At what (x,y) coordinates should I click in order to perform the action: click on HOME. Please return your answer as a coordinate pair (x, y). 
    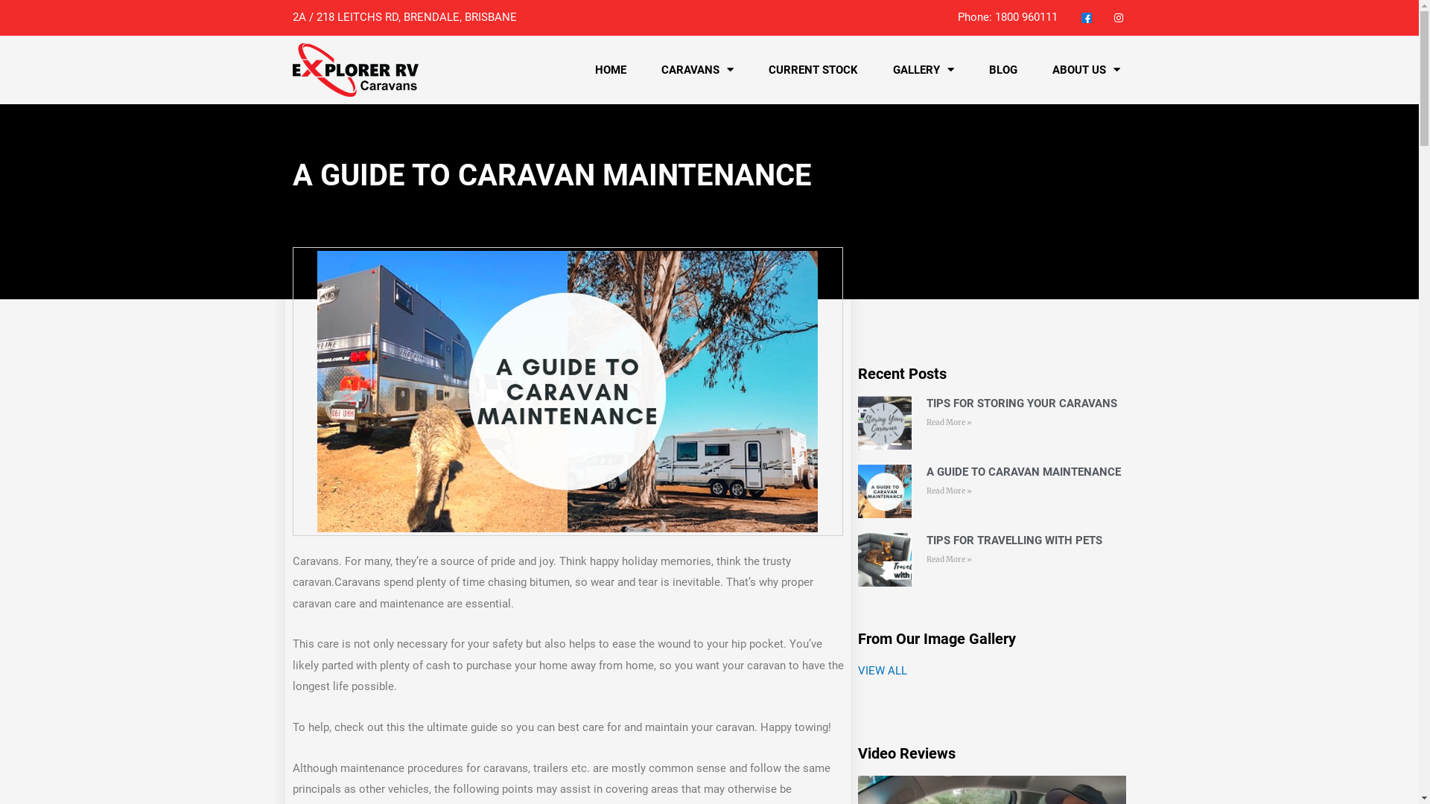
    Looking at the image, I should click on (611, 70).